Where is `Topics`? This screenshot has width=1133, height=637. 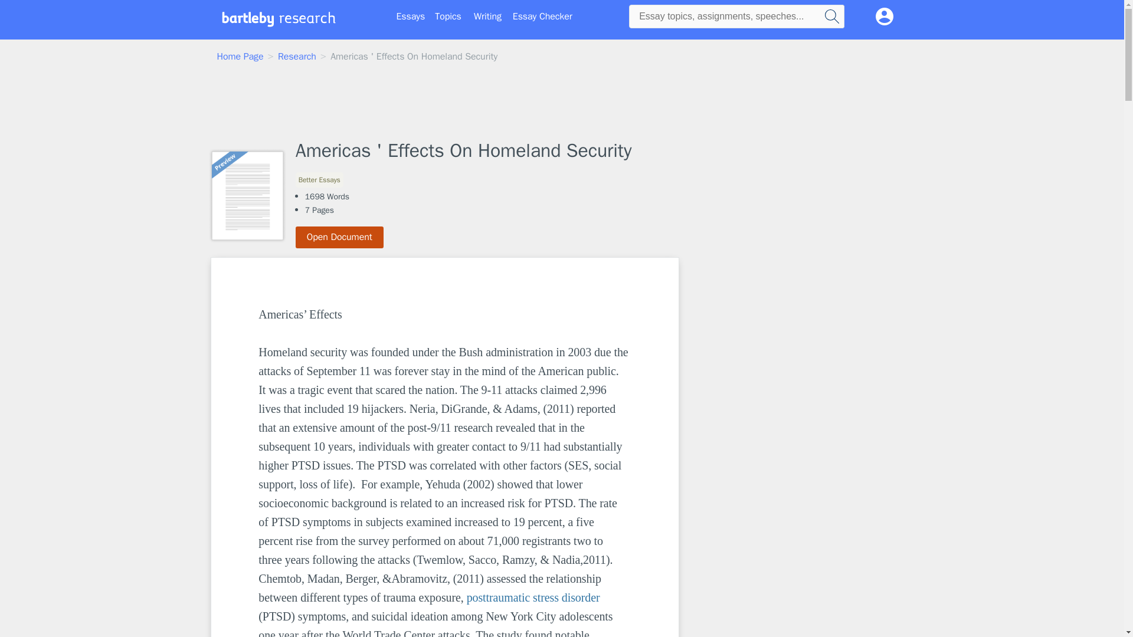 Topics is located at coordinates (448, 17).